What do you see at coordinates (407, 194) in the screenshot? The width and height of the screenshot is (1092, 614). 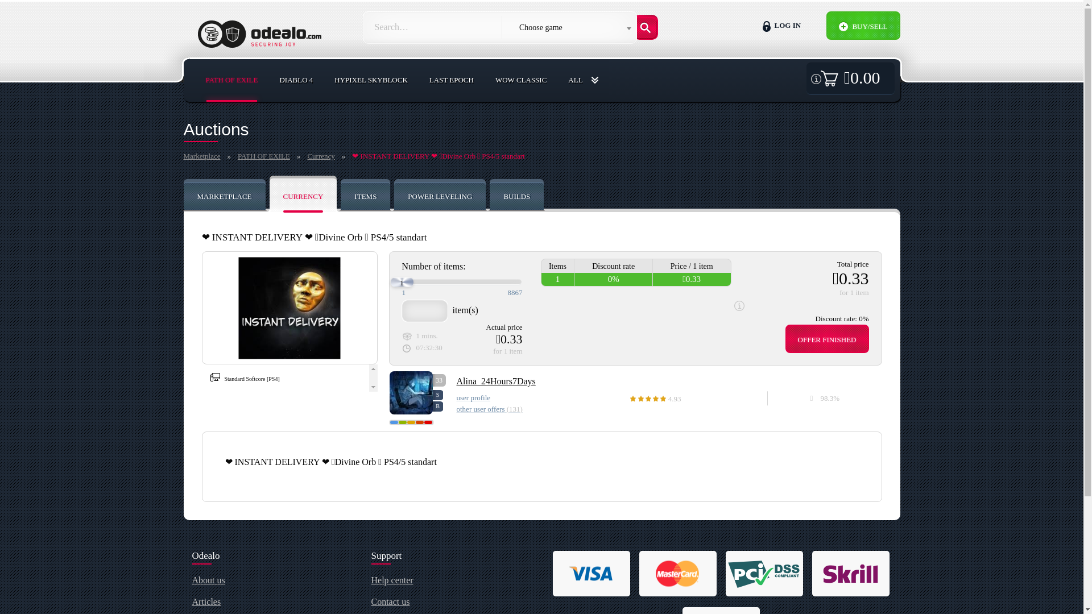 I see `ALL` at bounding box center [407, 194].